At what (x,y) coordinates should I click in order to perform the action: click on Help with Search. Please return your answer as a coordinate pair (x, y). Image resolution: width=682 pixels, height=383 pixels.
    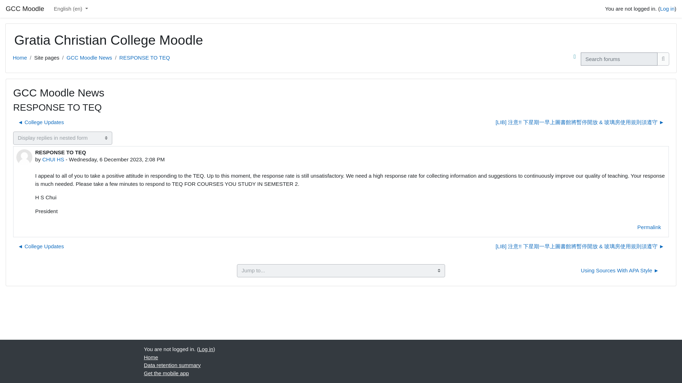
    Looking at the image, I should click on (575, 57).